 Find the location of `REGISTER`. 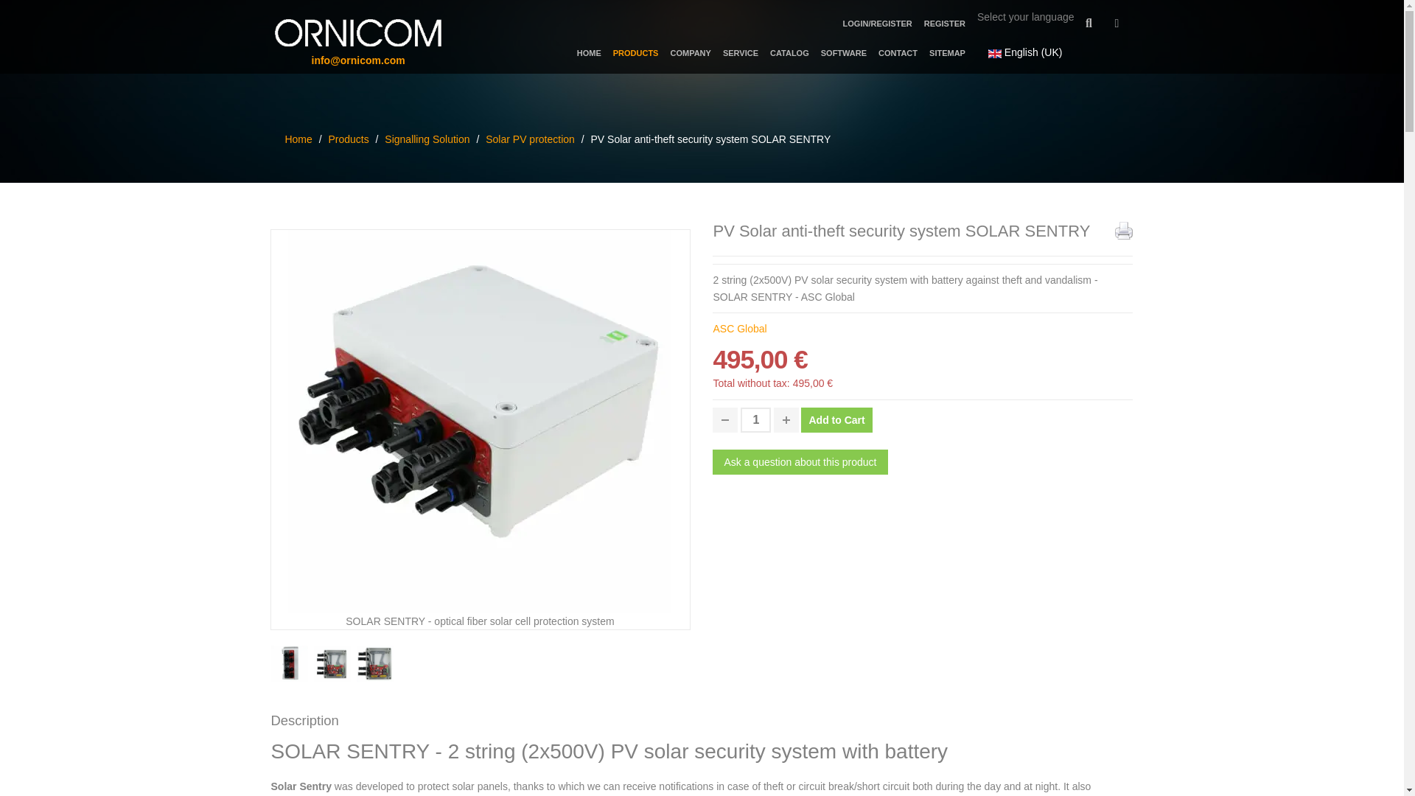

REGISTER is located at coordinates (951, 23).